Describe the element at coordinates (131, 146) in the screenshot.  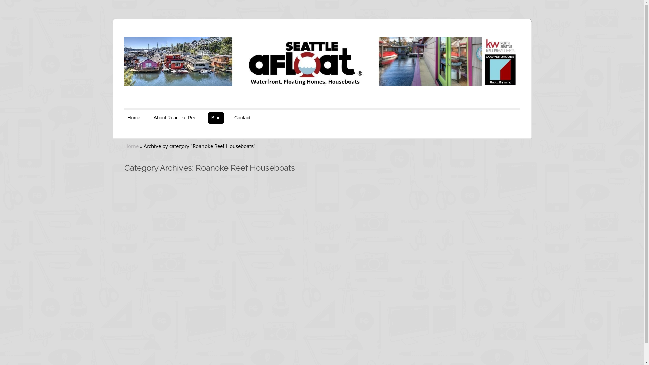
I see `Home` at that location.